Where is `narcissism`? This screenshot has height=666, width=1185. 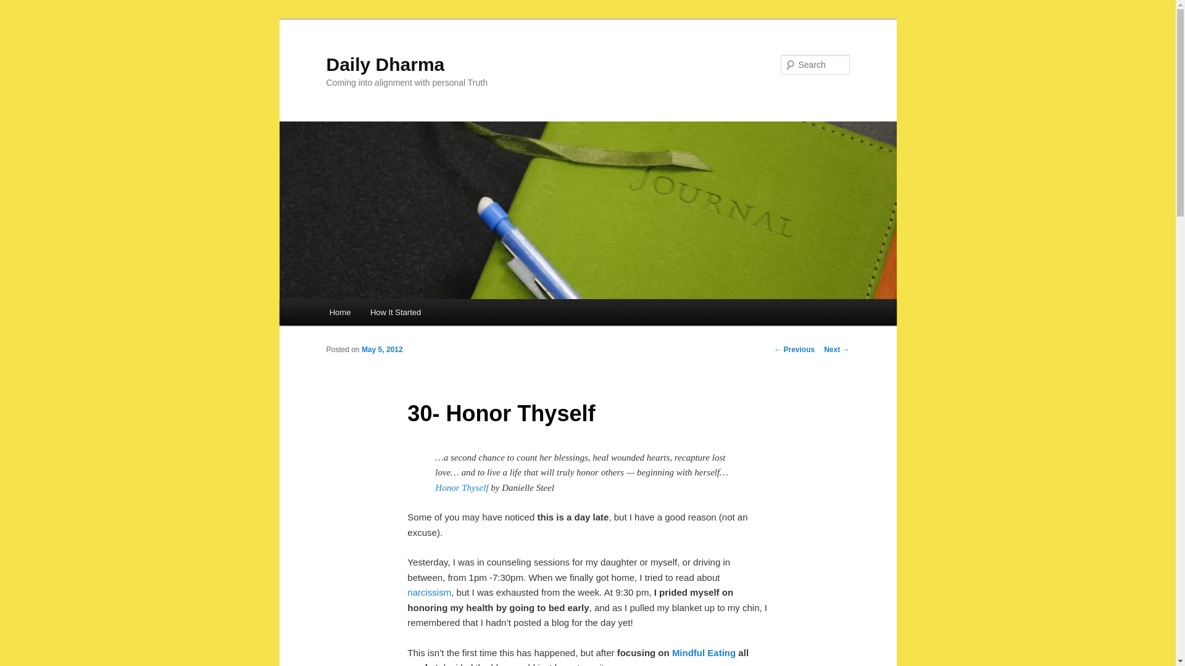 narcissism is located at coordinates (430, 592).